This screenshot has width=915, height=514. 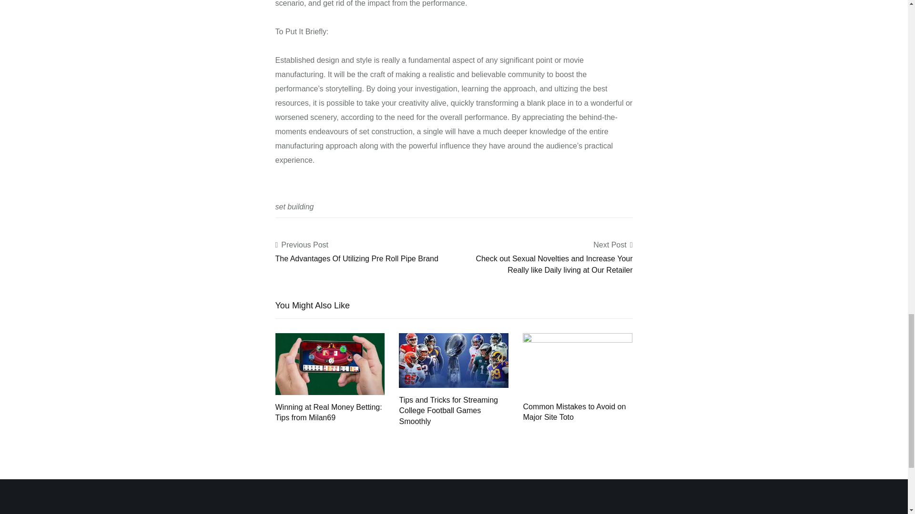 What do you see at coordinates (330, 363) in the screenshot?
I see `Winning at Real Money Betting: Tips from Milan69` at bounding box center [330, 363].